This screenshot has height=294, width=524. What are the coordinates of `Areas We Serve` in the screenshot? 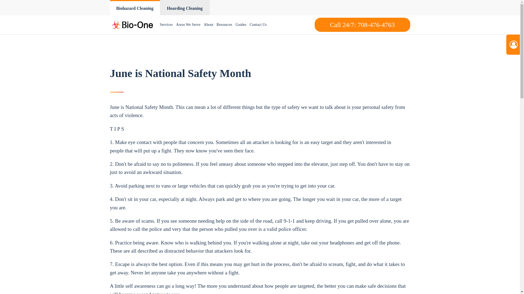 It's located at (188, 25).